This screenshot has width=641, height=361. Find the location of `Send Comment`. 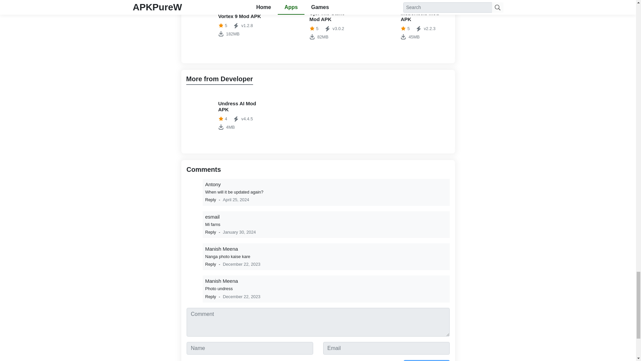

Send Comment is located at coordinates (210, 264).